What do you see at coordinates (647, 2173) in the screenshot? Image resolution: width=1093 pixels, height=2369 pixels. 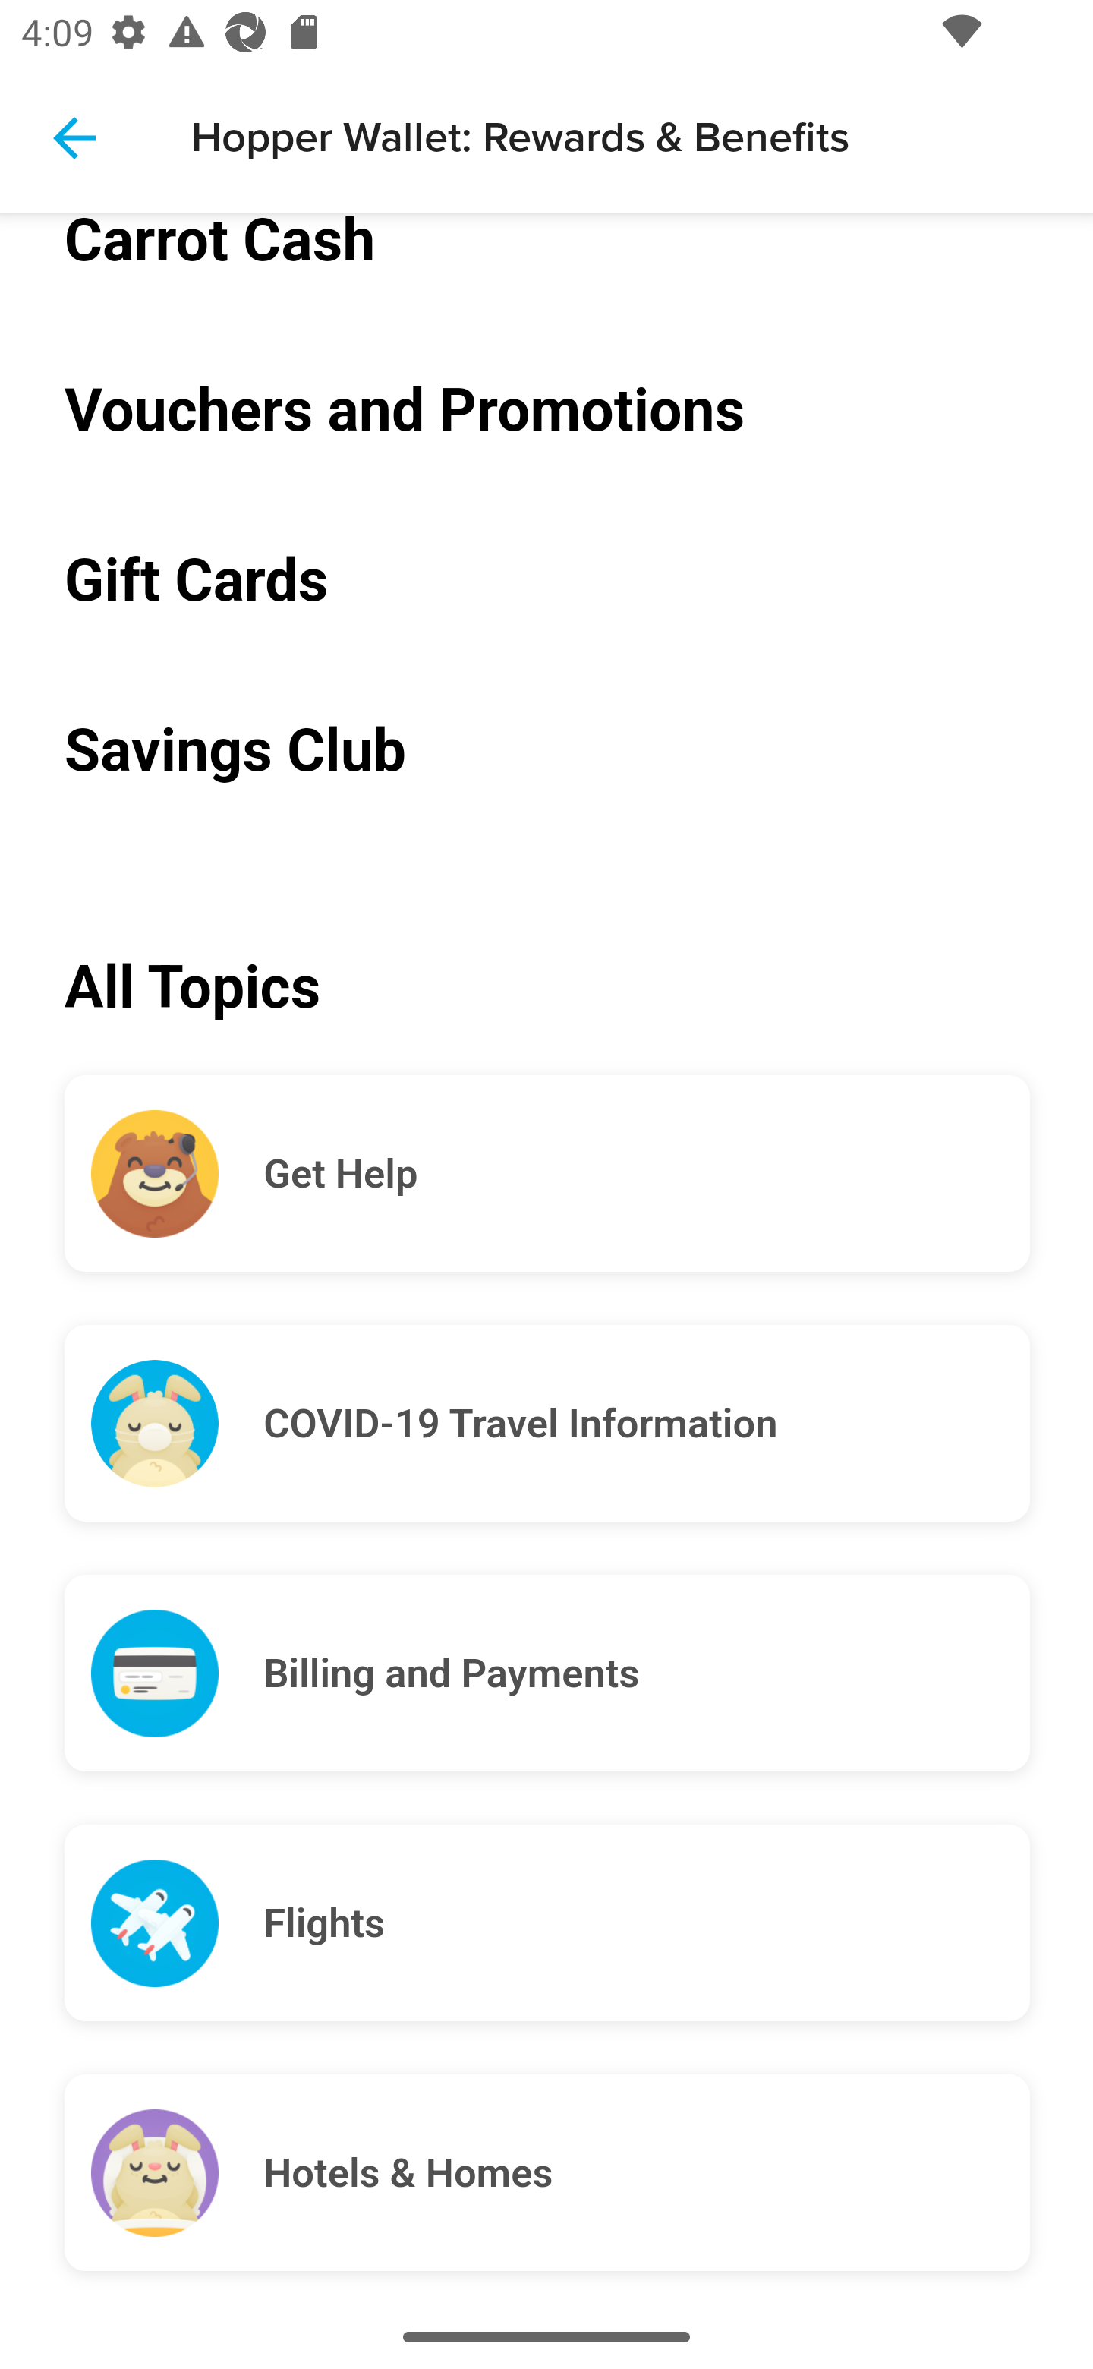 I see `Hotels & Homes` at bounding box center [647, 2173].